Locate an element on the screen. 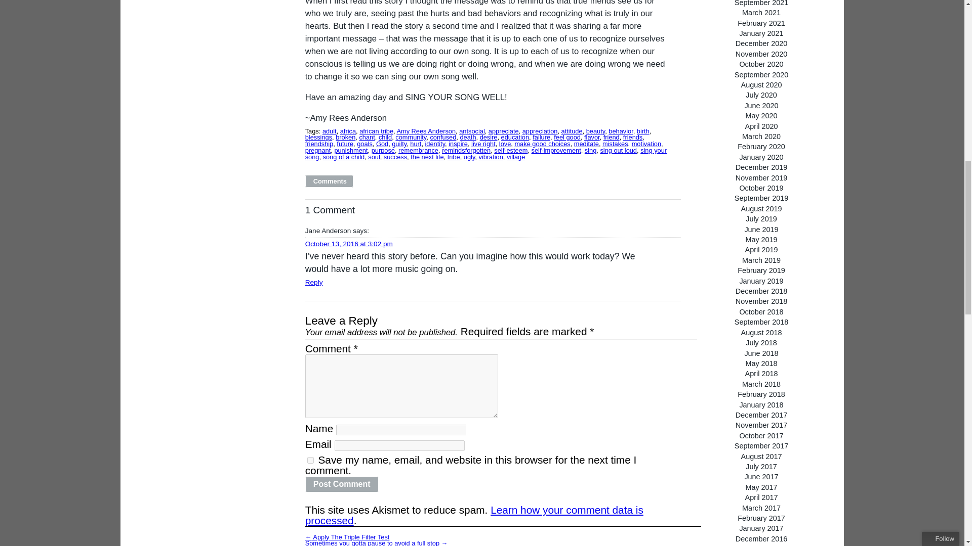 The width and height of the screenshot is (972, 546). behavior is located at coordinates (620, 130).